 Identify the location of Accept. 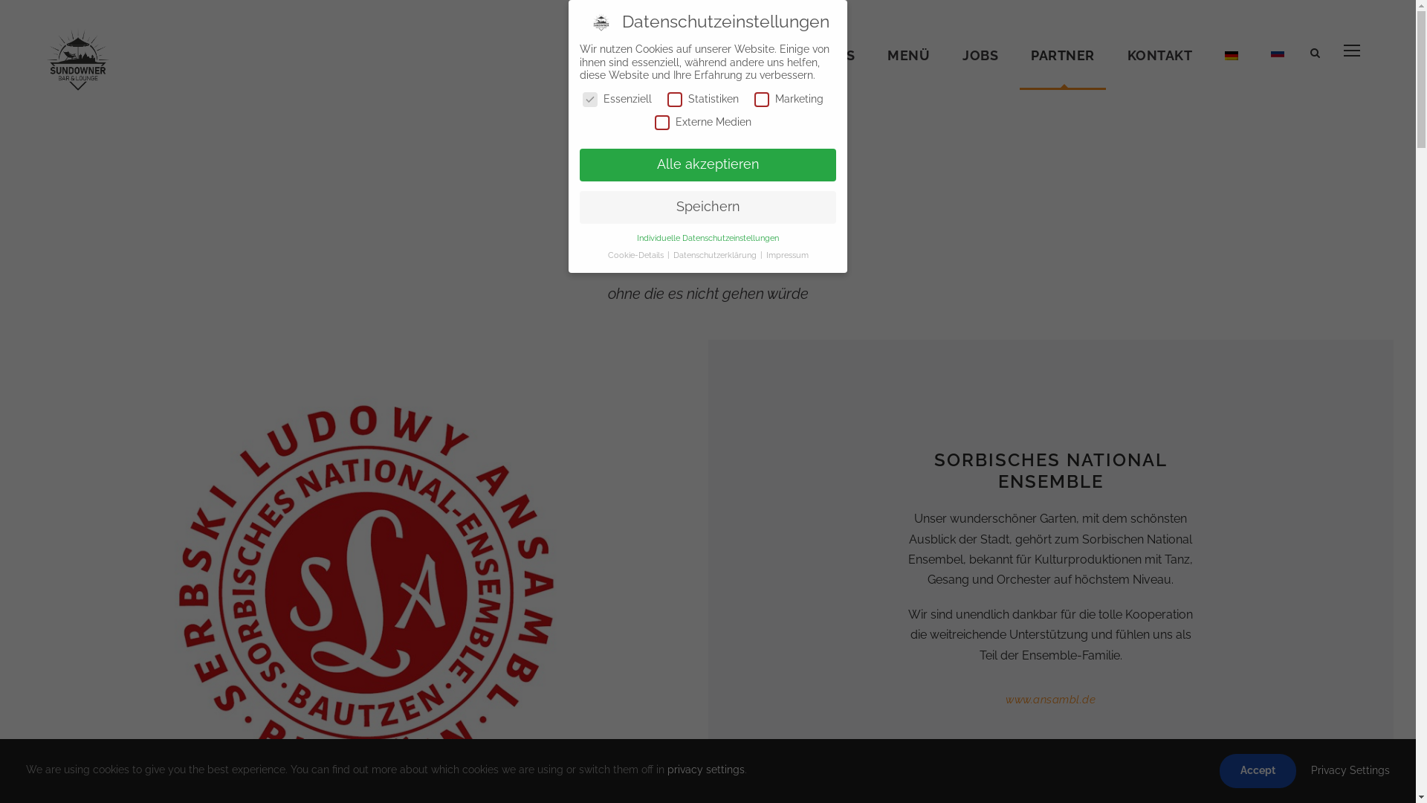
(1258, 771).